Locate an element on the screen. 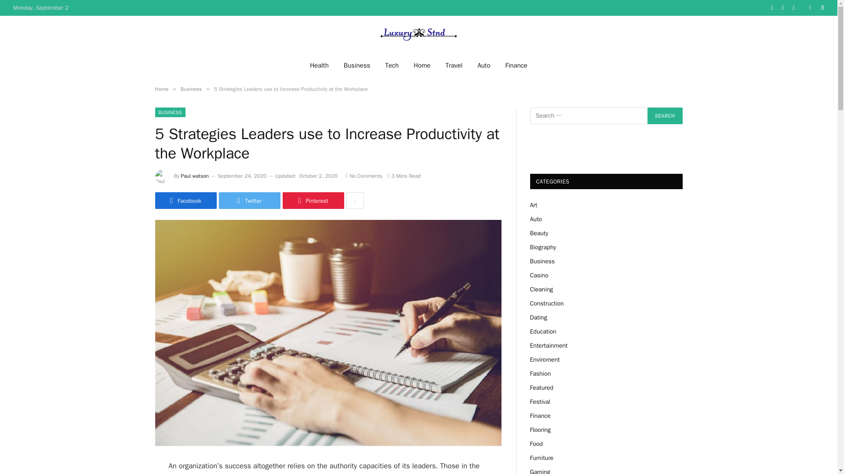 Image resolution: width=844 pixels, height=474 pixels. Share on Pinterest is located at coordinates (313, 201).